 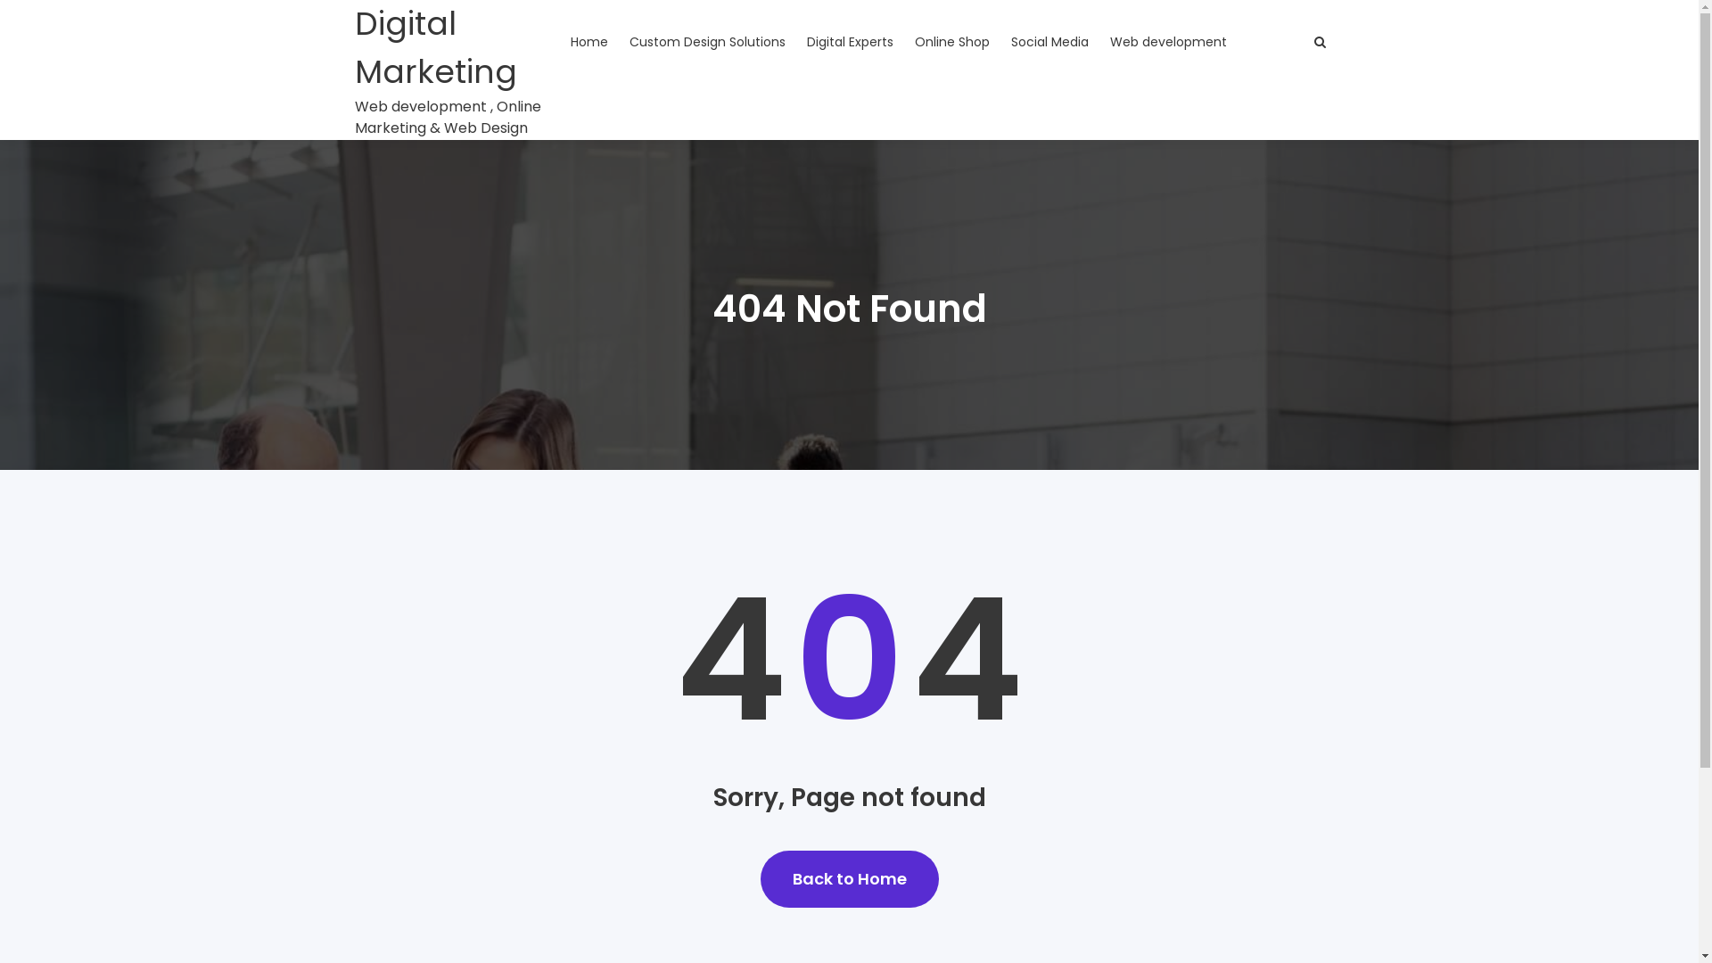 I want to click on Web development, so click(x=1168, y=43).